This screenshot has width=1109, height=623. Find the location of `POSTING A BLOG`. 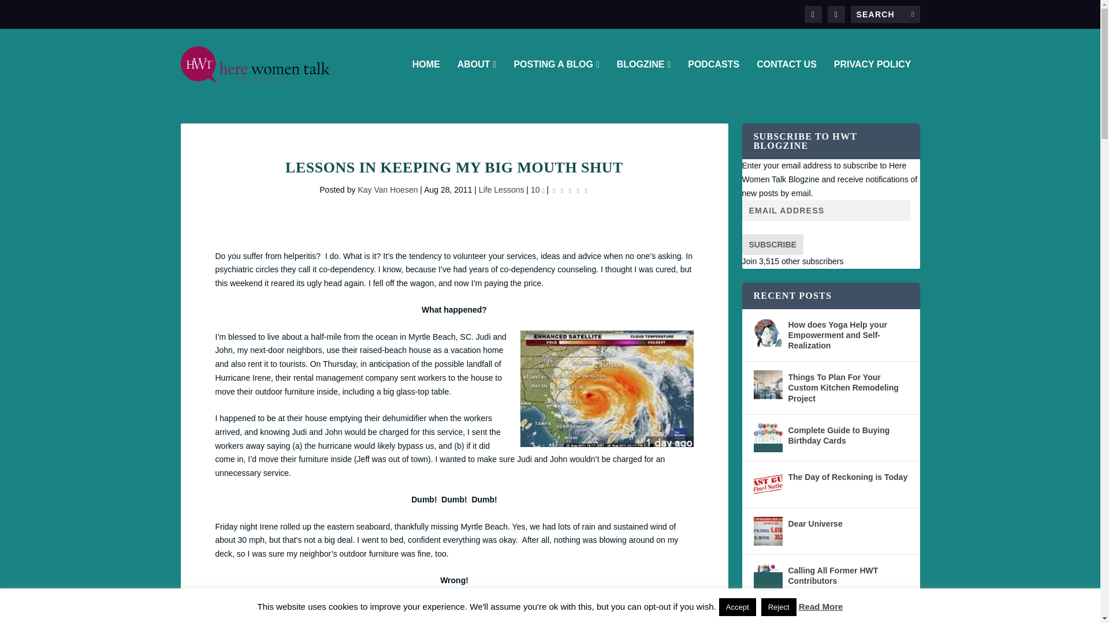

POSTING A BLOG is located at coordinates (556, 80).